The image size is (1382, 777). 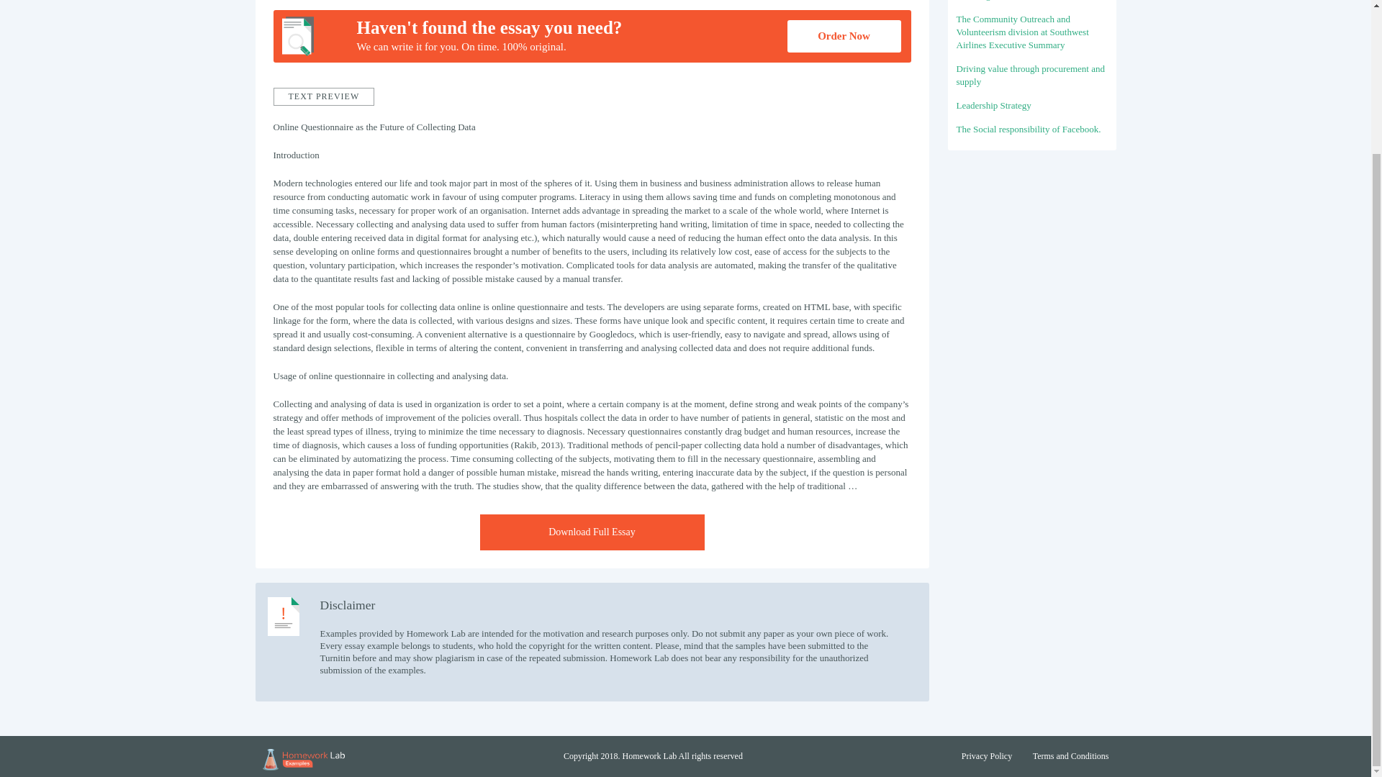 What do you see at coordinates (993, 105) in the screenshot?
I see `Leadership Strategy` at bounding box center [993, 105].